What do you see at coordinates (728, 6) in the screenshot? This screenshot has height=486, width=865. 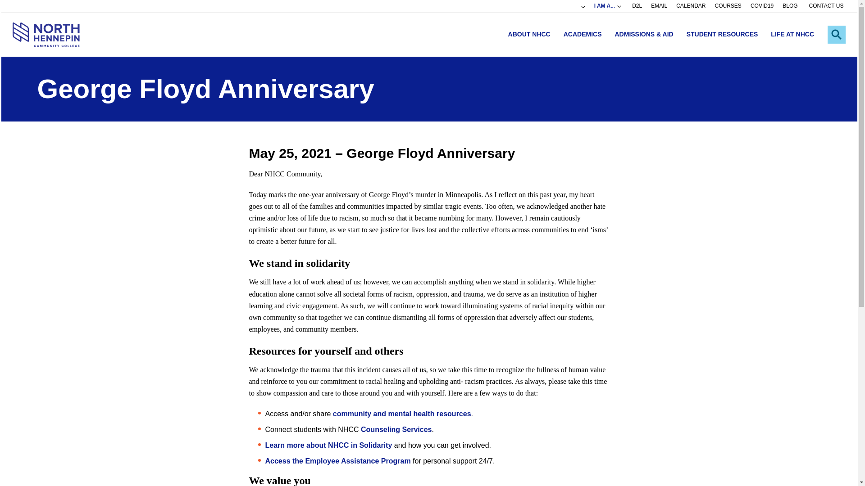 I see `COURSES` at bounding box center [728, 6].